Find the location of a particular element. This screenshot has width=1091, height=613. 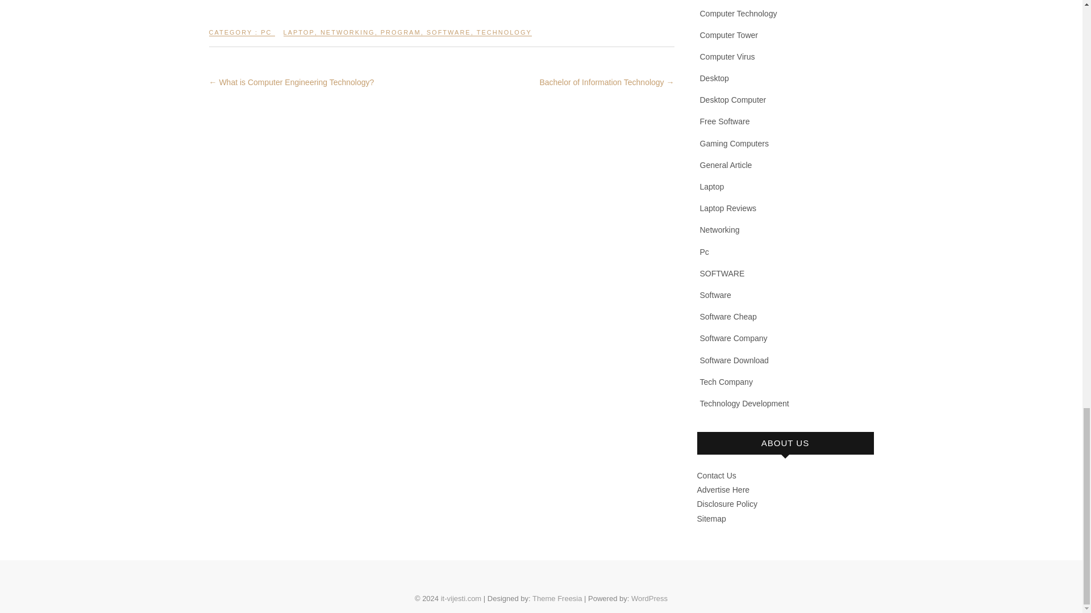

LAPTOP is located at coordinates (299, 37).